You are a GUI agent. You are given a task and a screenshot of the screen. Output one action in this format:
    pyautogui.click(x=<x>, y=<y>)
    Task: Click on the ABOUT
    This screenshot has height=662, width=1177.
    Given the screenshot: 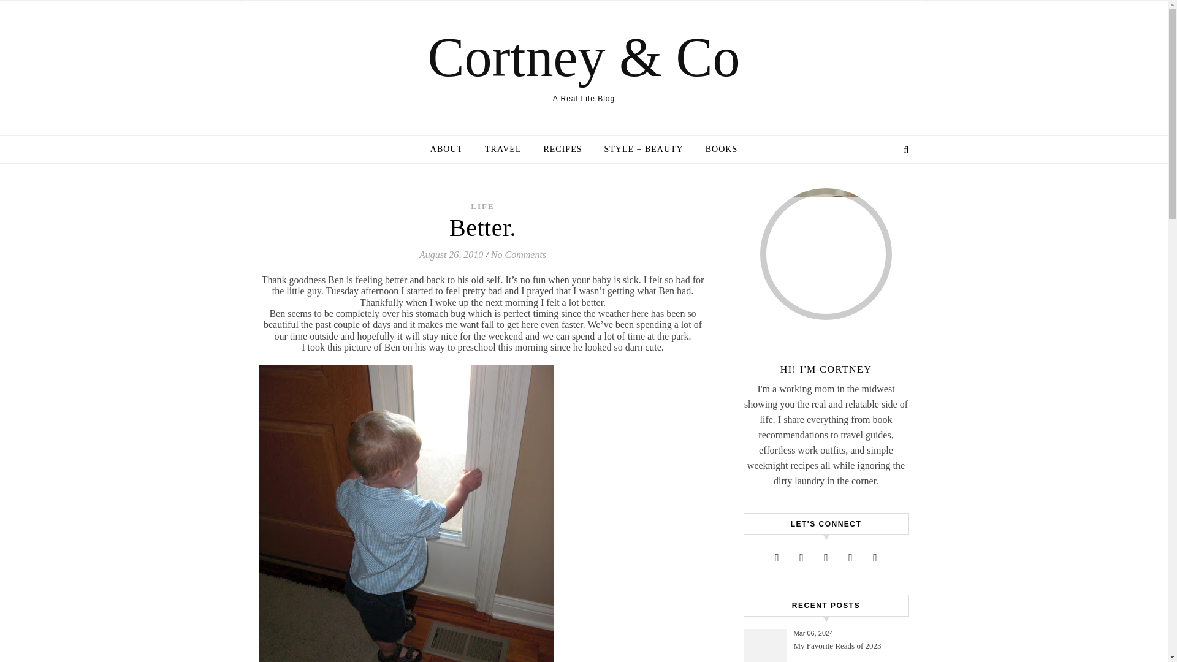 What is the action you would take?
    pyautogui.click(x=451, y=150)
    